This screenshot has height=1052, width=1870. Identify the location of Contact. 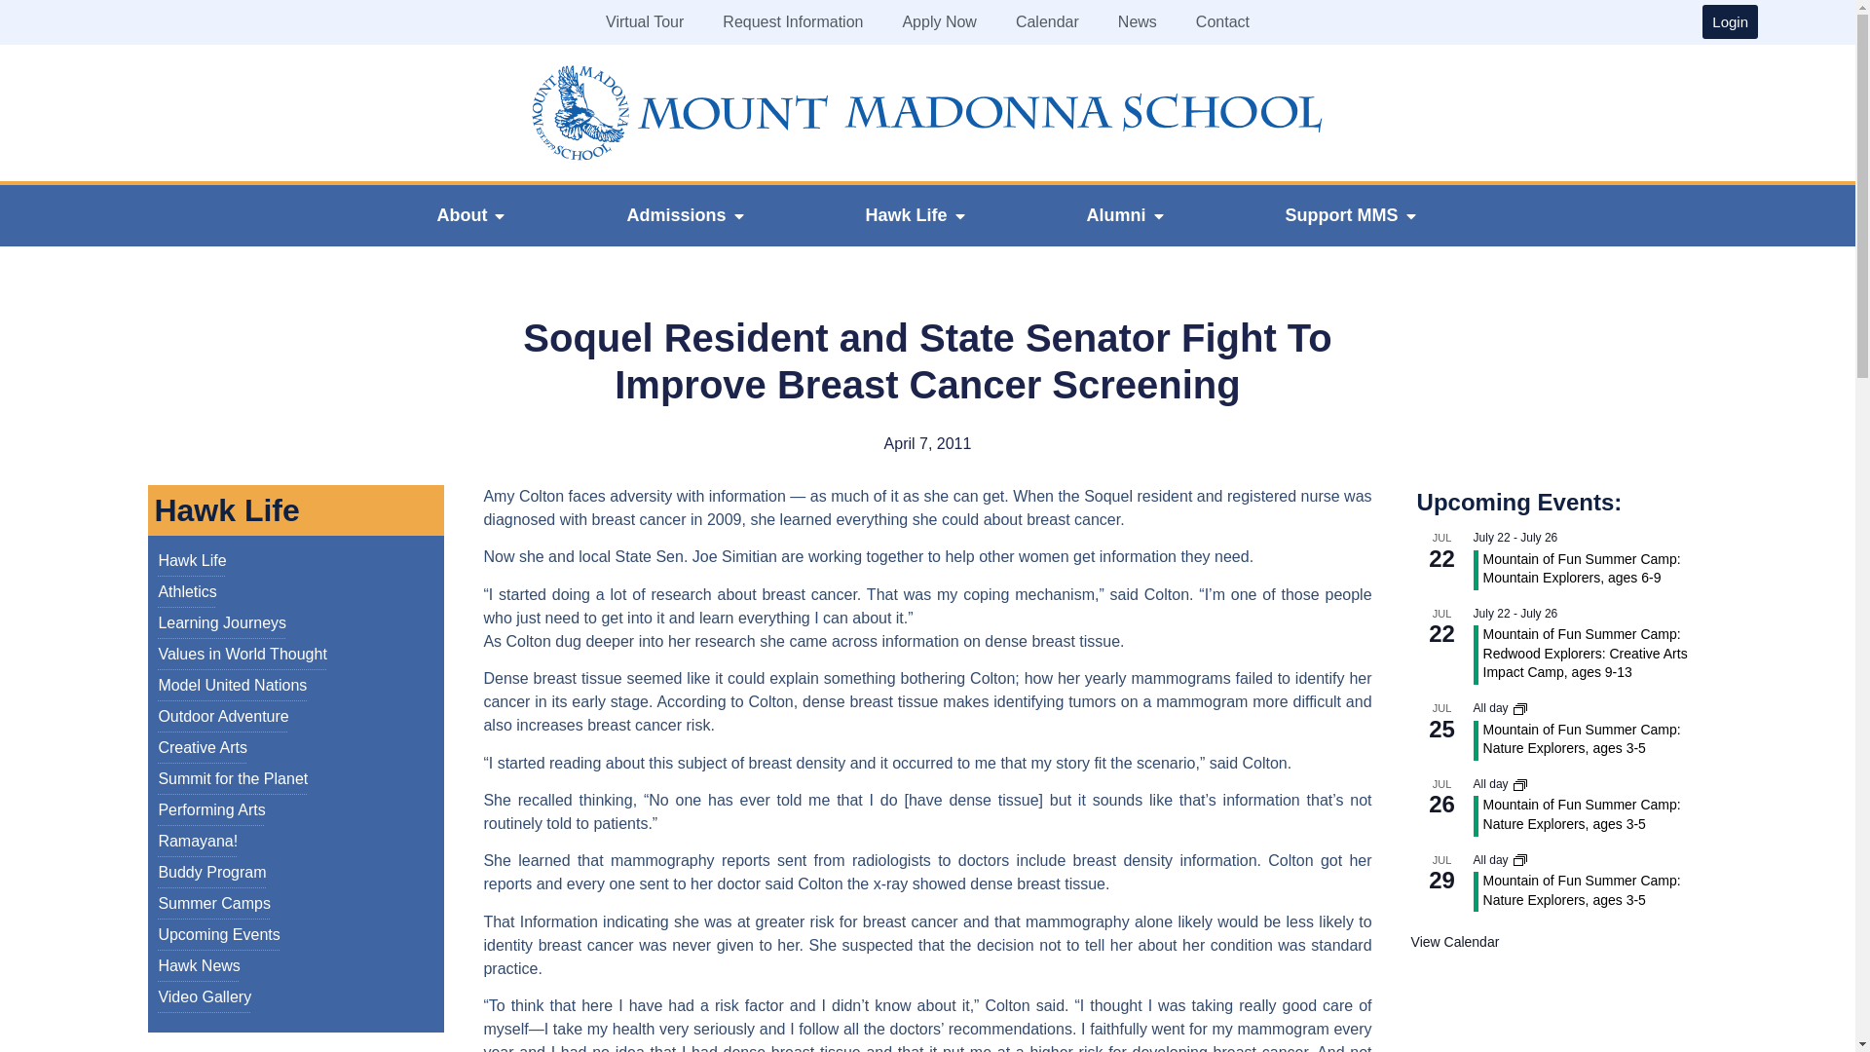
(1222, 22).